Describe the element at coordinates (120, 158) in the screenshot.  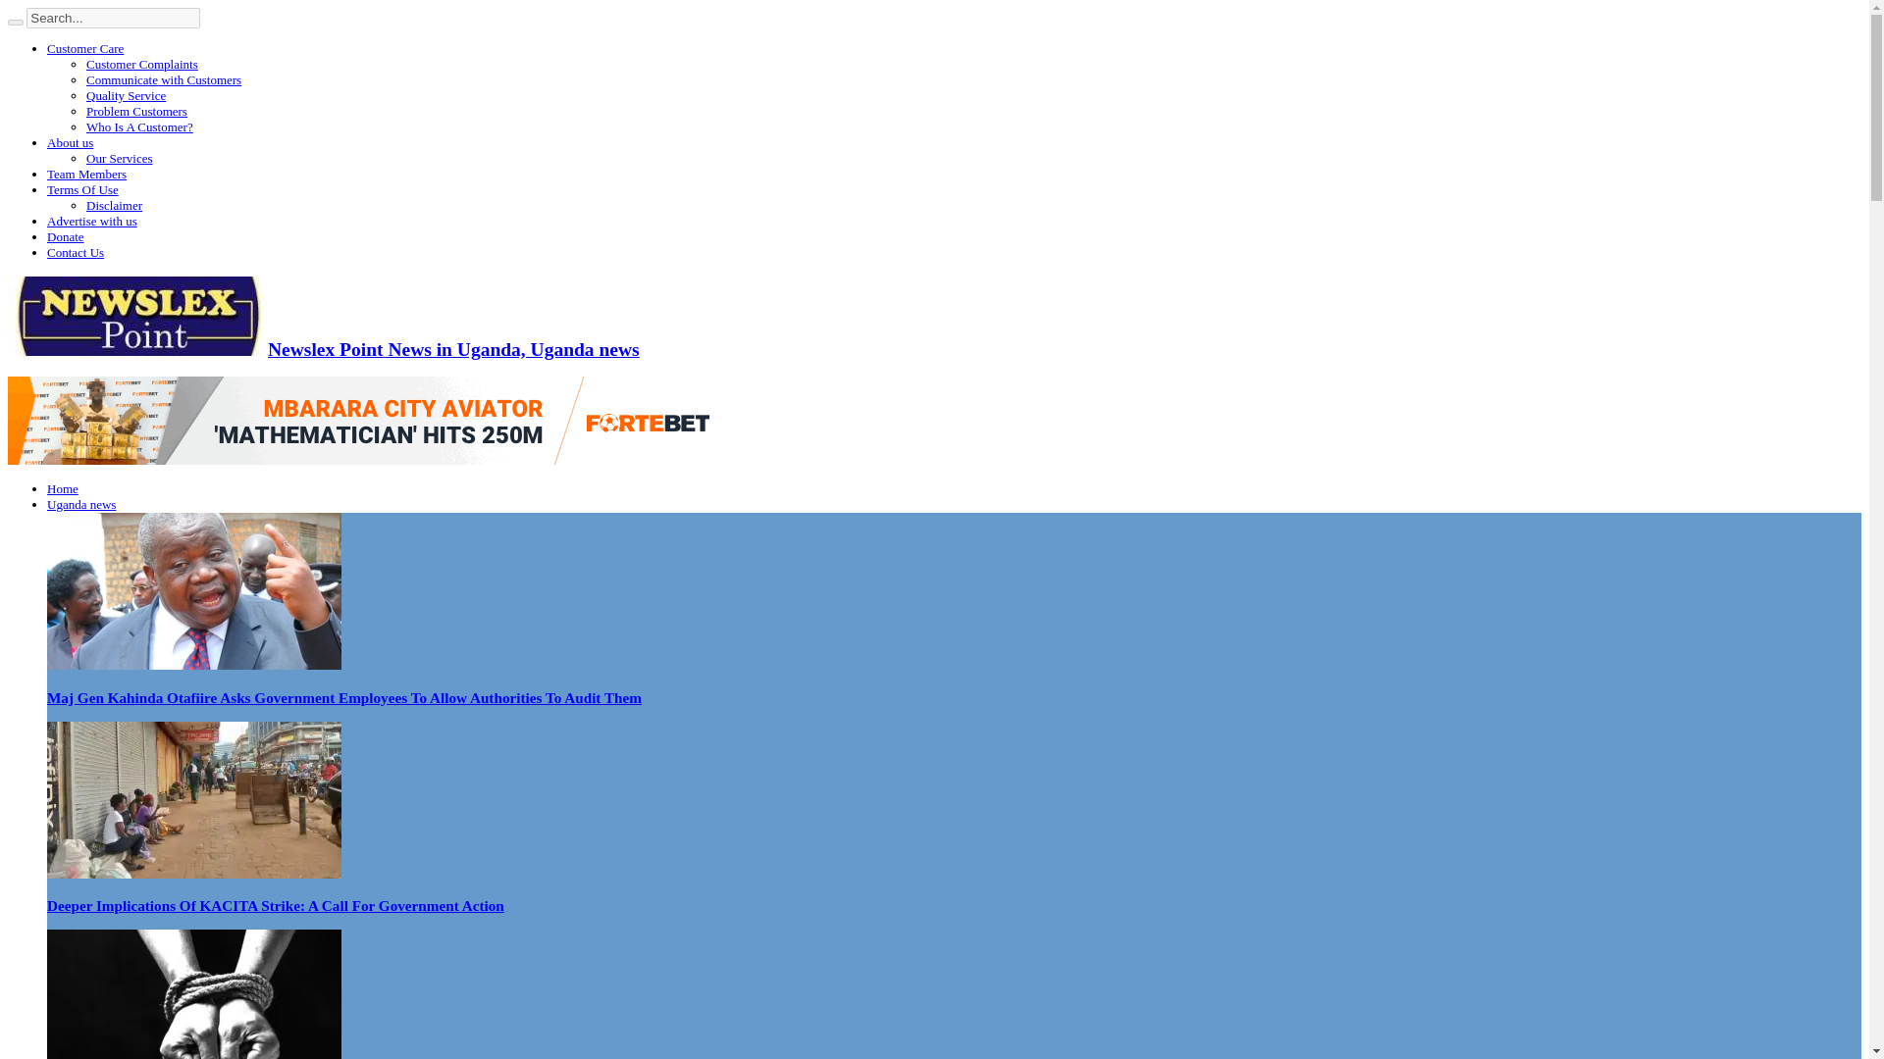
I see `Our Services` at that location.